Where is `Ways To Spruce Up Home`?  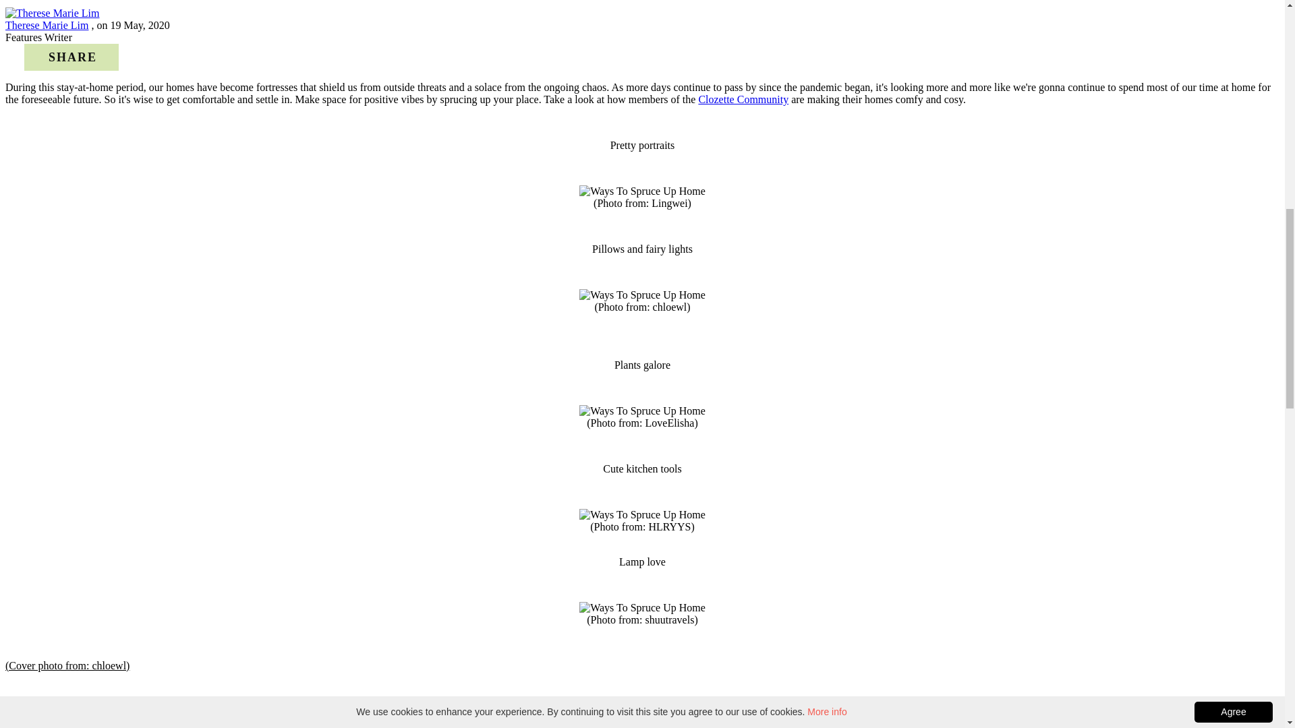
Ways To Spruce Up Home is located at coordinates (642, 411).